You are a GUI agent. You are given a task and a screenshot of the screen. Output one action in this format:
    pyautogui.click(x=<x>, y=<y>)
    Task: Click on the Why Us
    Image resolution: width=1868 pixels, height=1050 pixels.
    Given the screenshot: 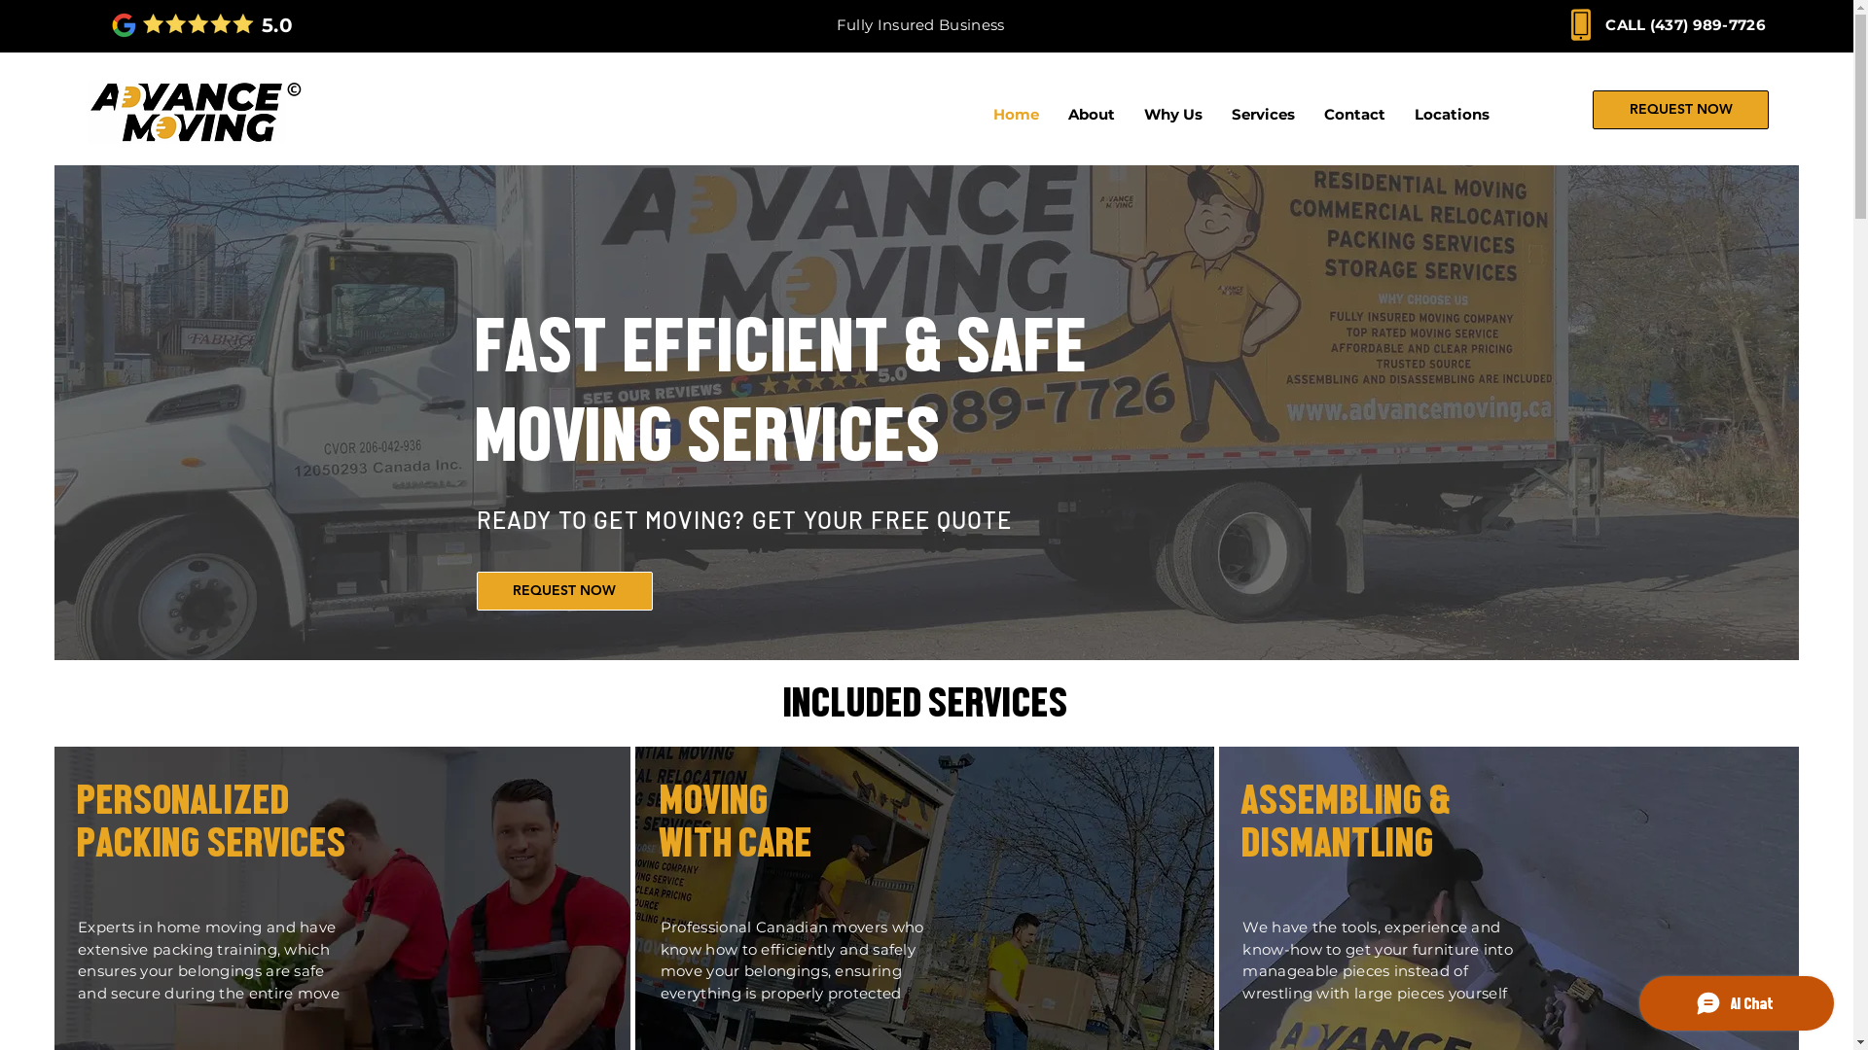 What is the action you would take?
    pyautogui.click(x=1173, y=115)
    